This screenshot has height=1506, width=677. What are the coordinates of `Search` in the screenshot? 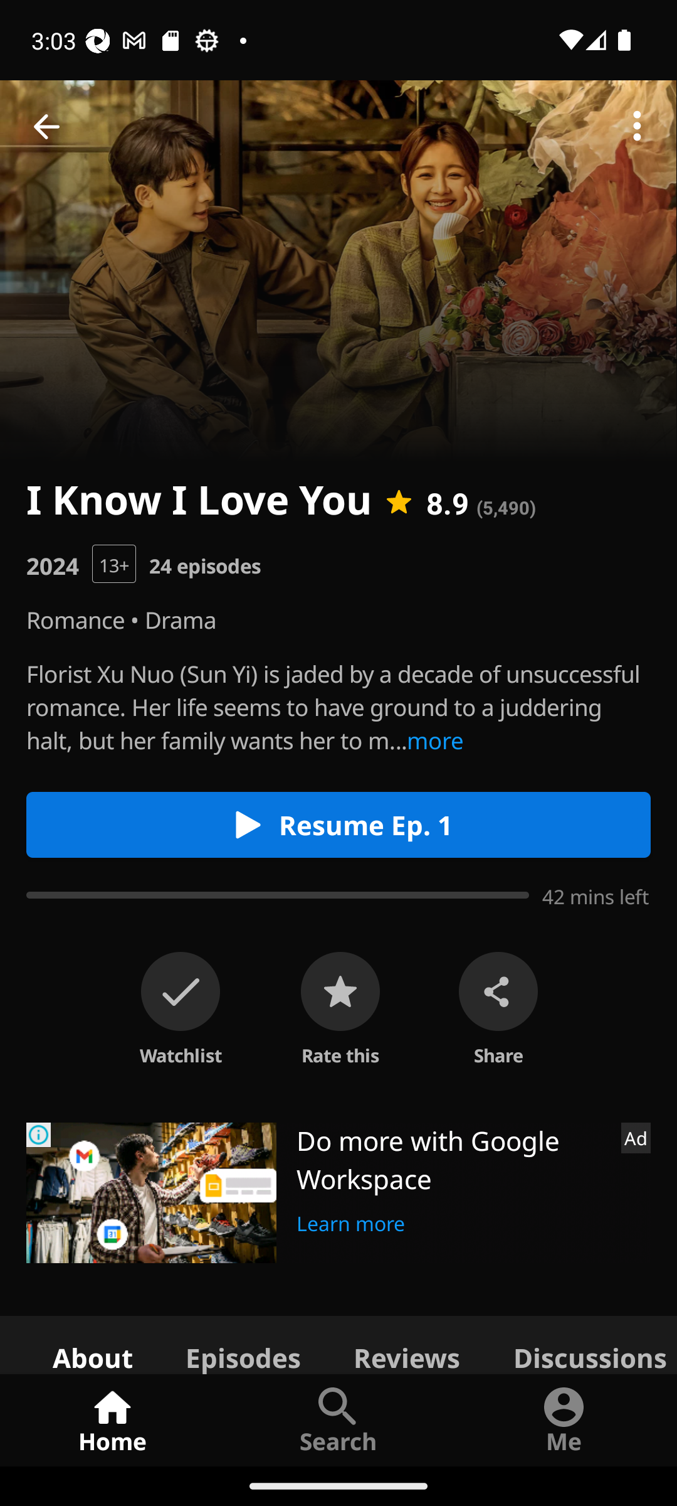 It's located at (338, 1419).